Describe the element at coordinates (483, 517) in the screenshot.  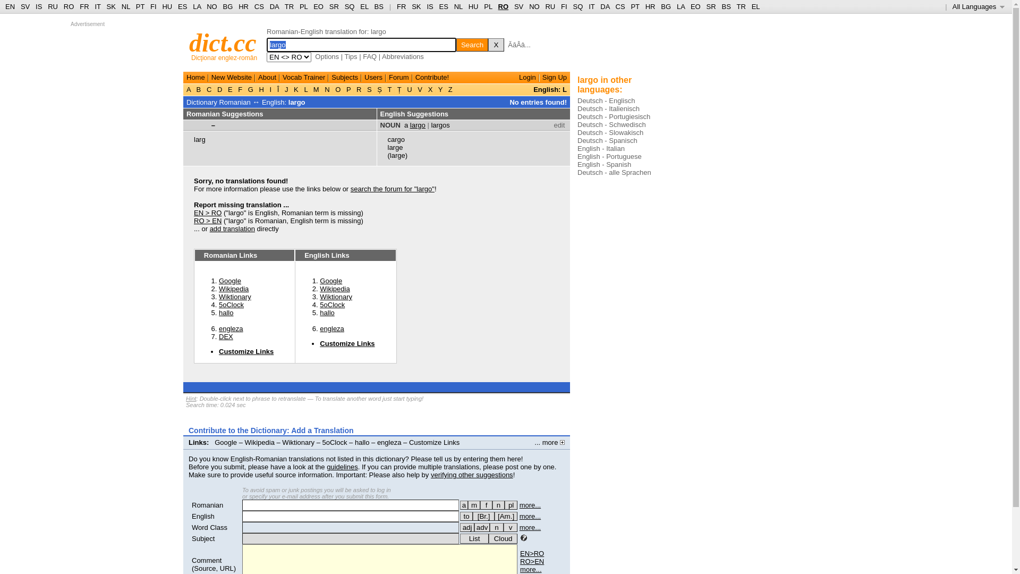
I see `(esp.) British English` at that location.